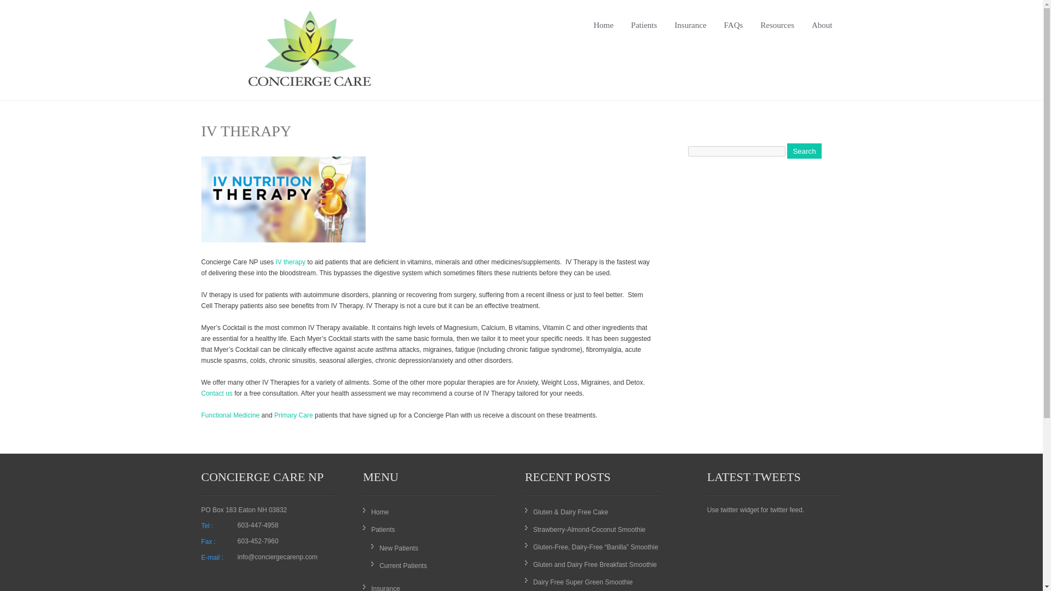 The image size is (1051, 591). What do you see at coordinates (777, 33) in the screenshot?
I see `Resources` at bounding box center [777, 33].